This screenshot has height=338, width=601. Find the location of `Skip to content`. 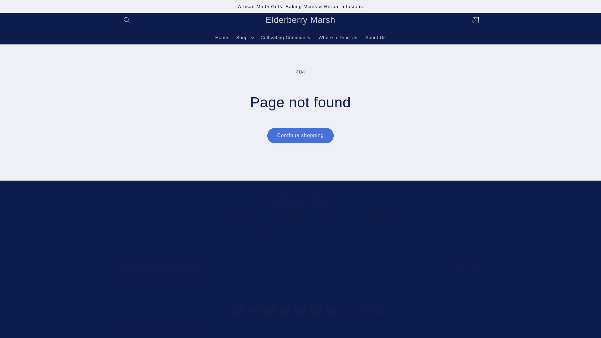

Skip to content is located at coordinates (20, 8).